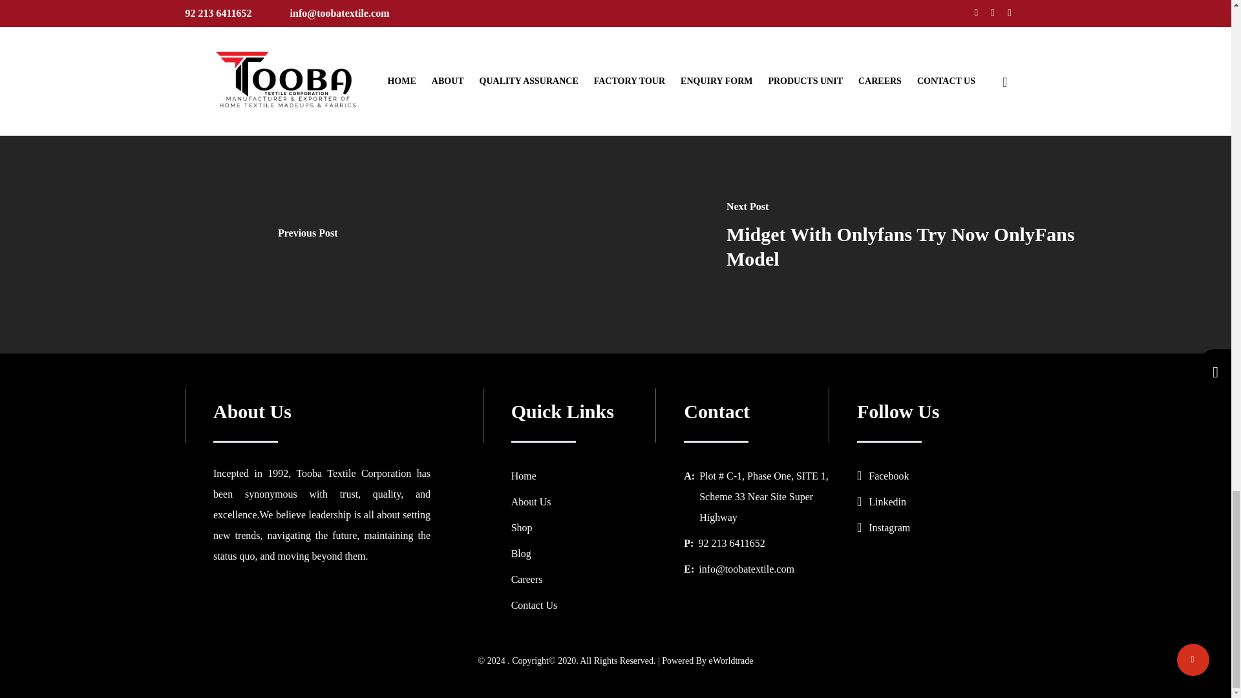 Image resolution: width=1241 pixels, height=698 pixels. I want to click on No Comments, so click(337, 3).